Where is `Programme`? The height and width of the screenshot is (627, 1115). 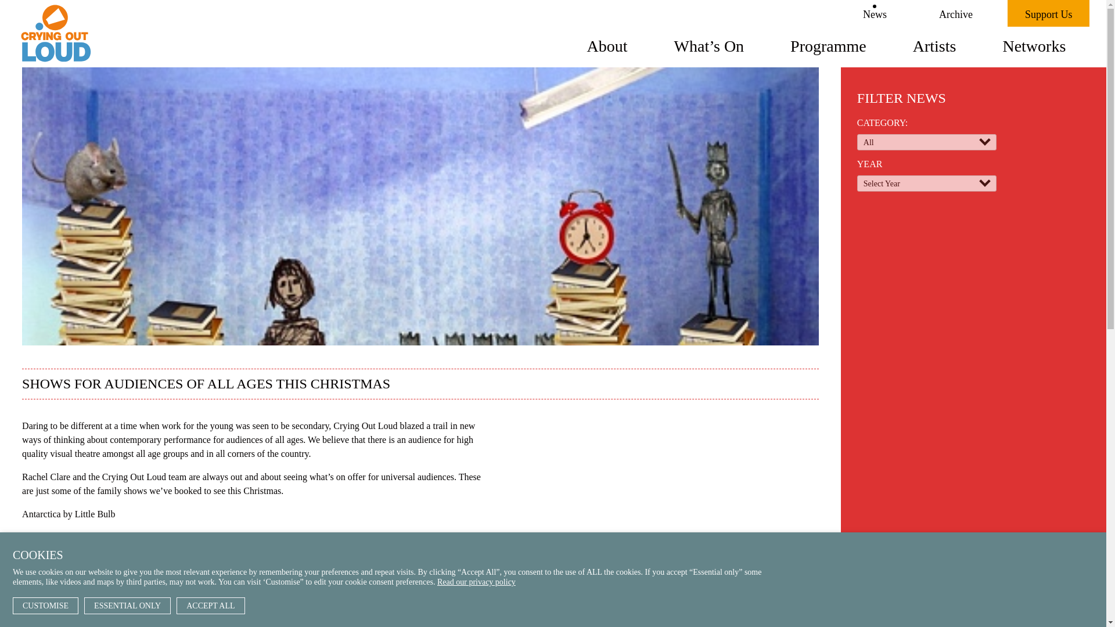 Programme is located at coordinates (828, 45).